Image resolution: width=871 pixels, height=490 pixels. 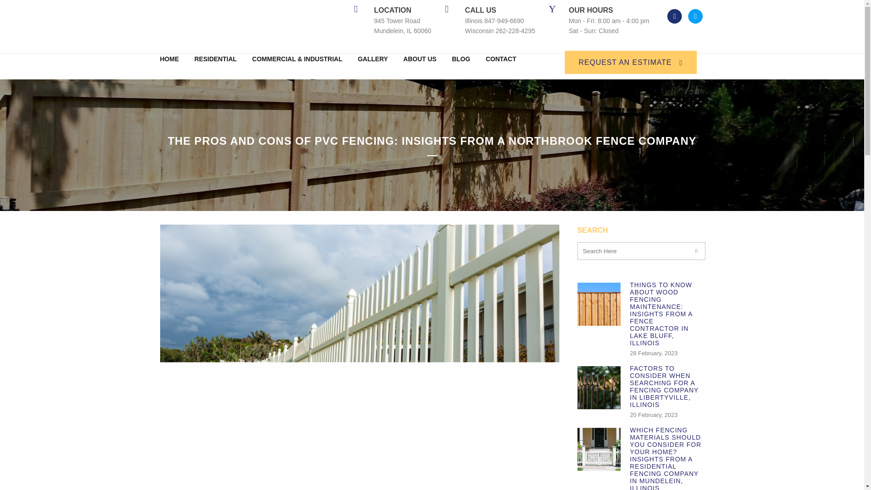 What do you see at coordinates (461, 59) in the screenshot?
I see `BLOG` at bounding box center [461, 59].